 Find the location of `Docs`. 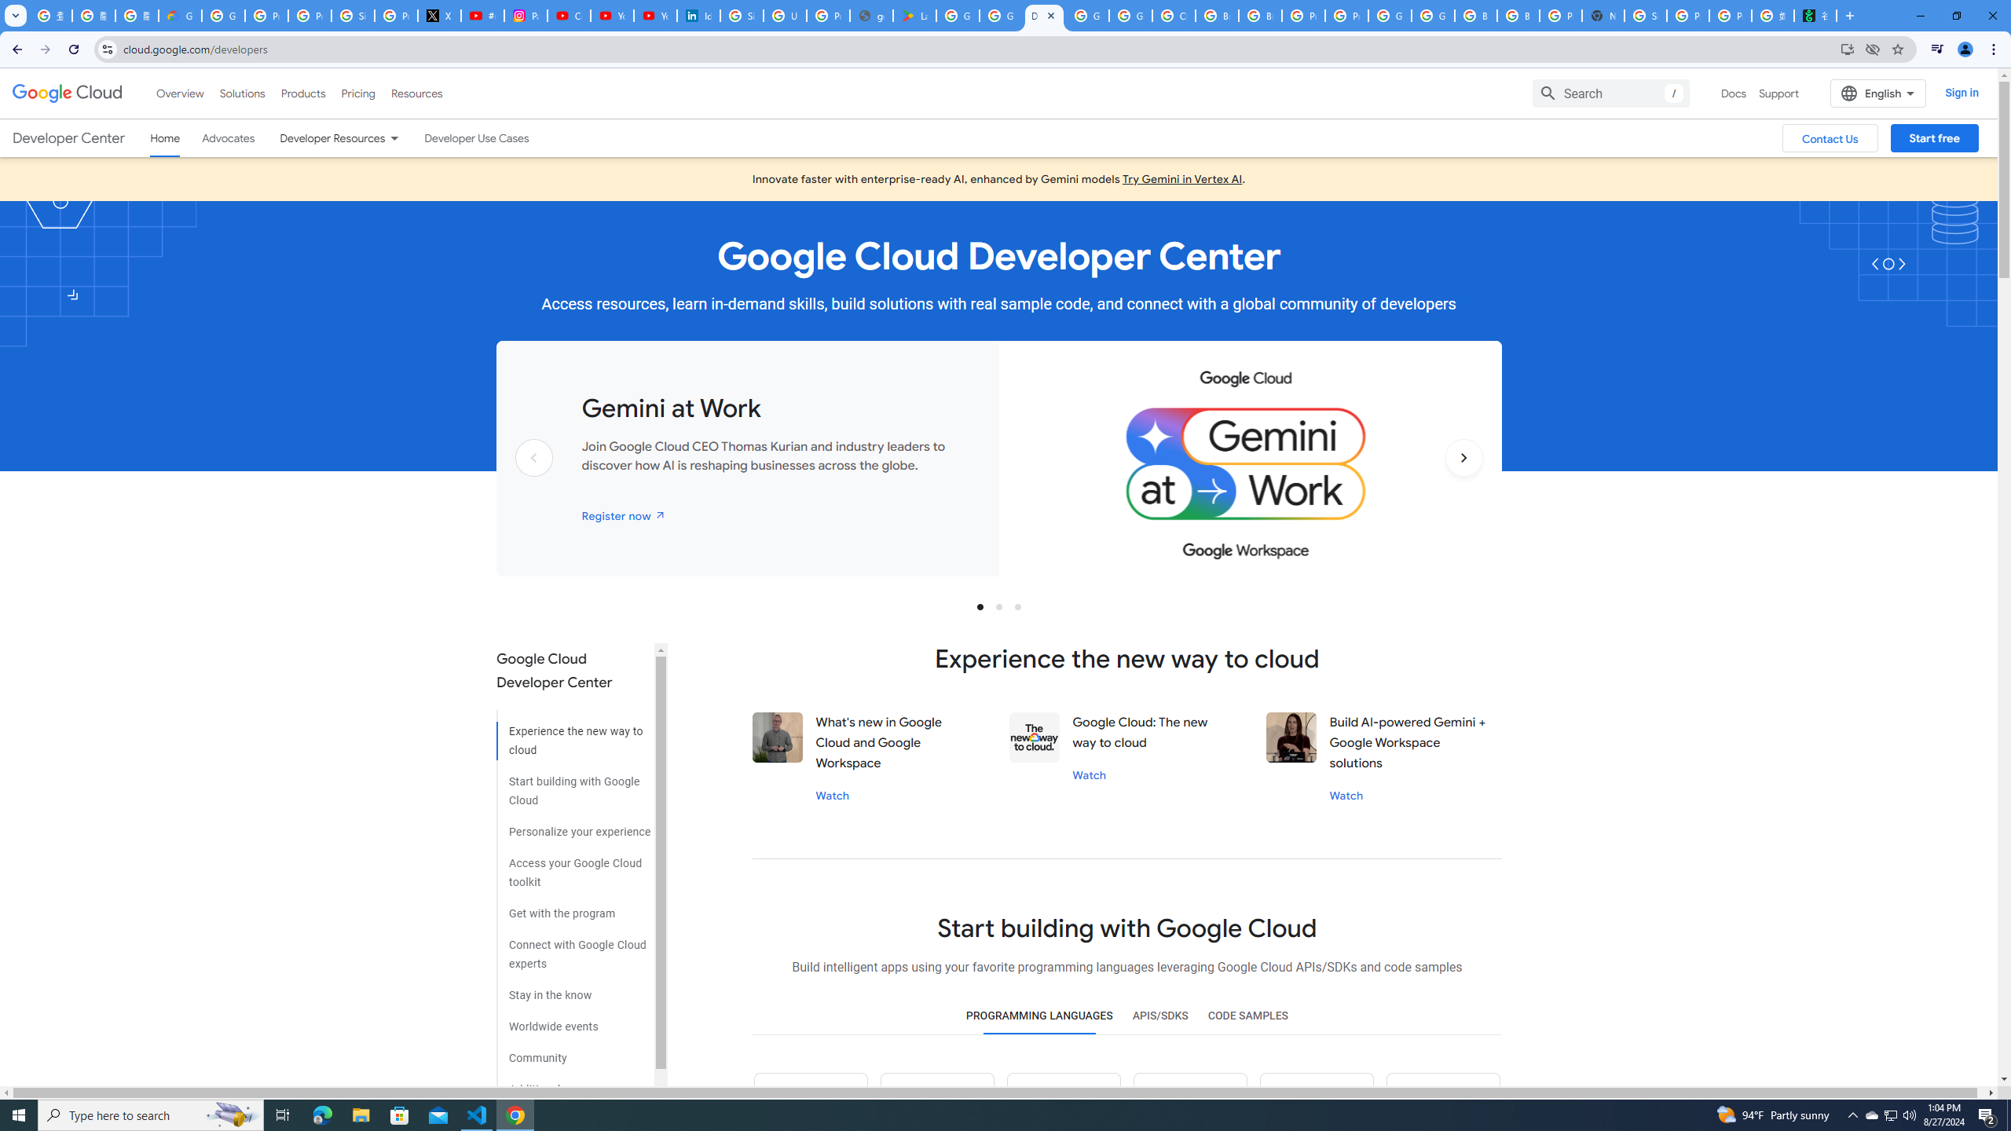

Docs is located at coordinates (1733, 93).